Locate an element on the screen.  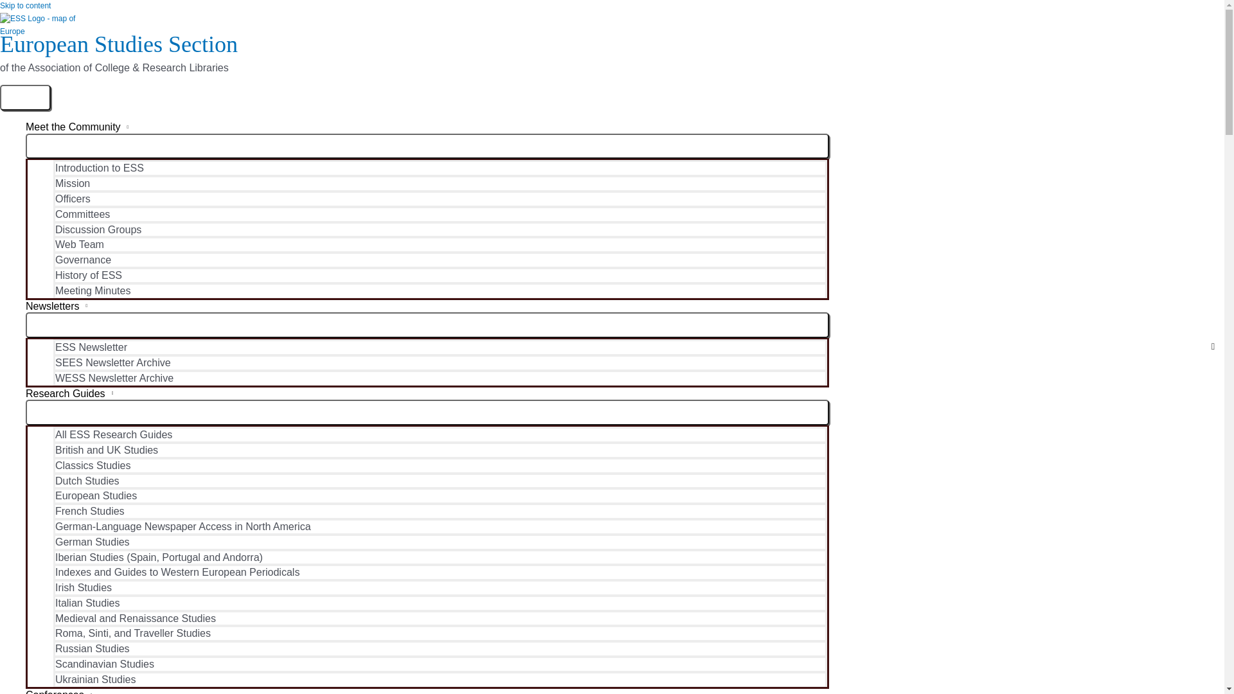
Indexes and Guides to Western European Periodicals is located at coordinates (440, 572).